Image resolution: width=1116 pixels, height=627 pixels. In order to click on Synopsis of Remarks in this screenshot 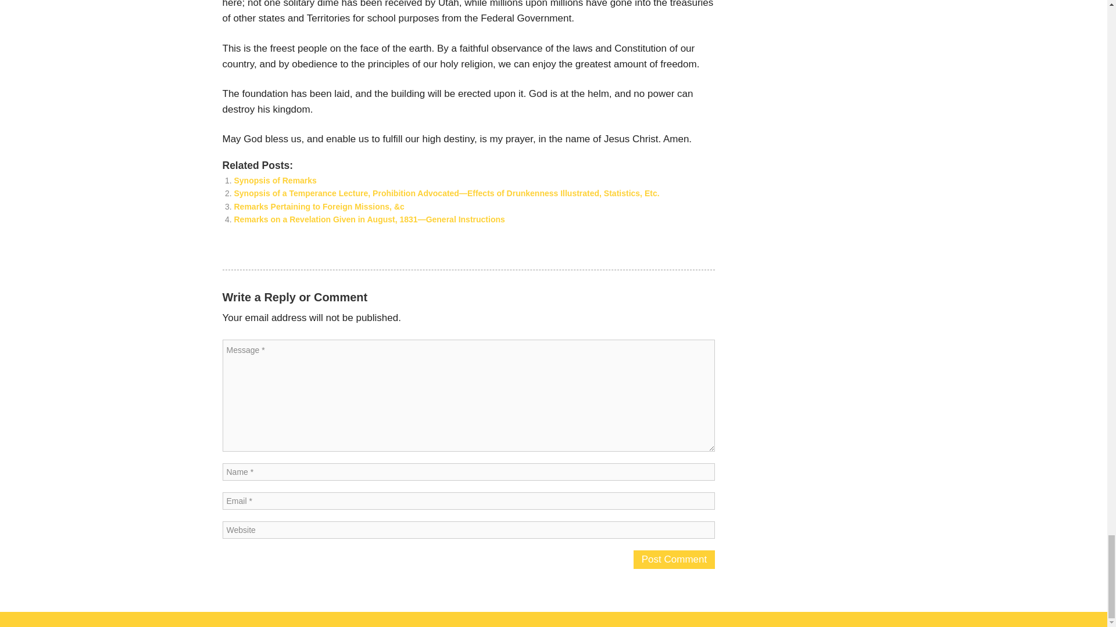, I will do `click(274, 180)`.